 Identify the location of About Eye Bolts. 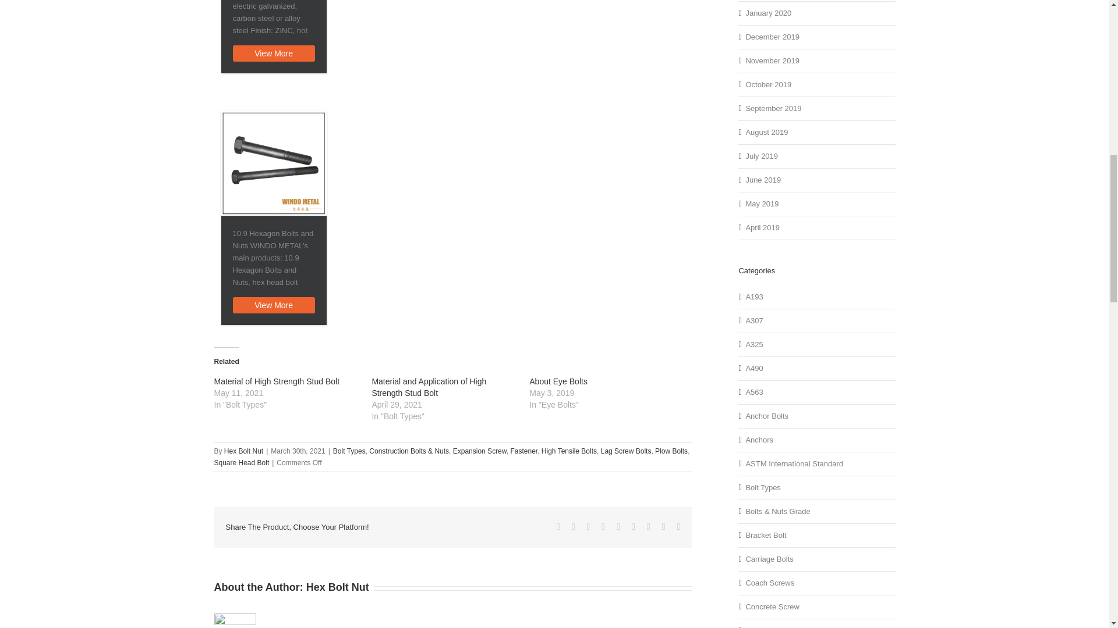
(558, 381).